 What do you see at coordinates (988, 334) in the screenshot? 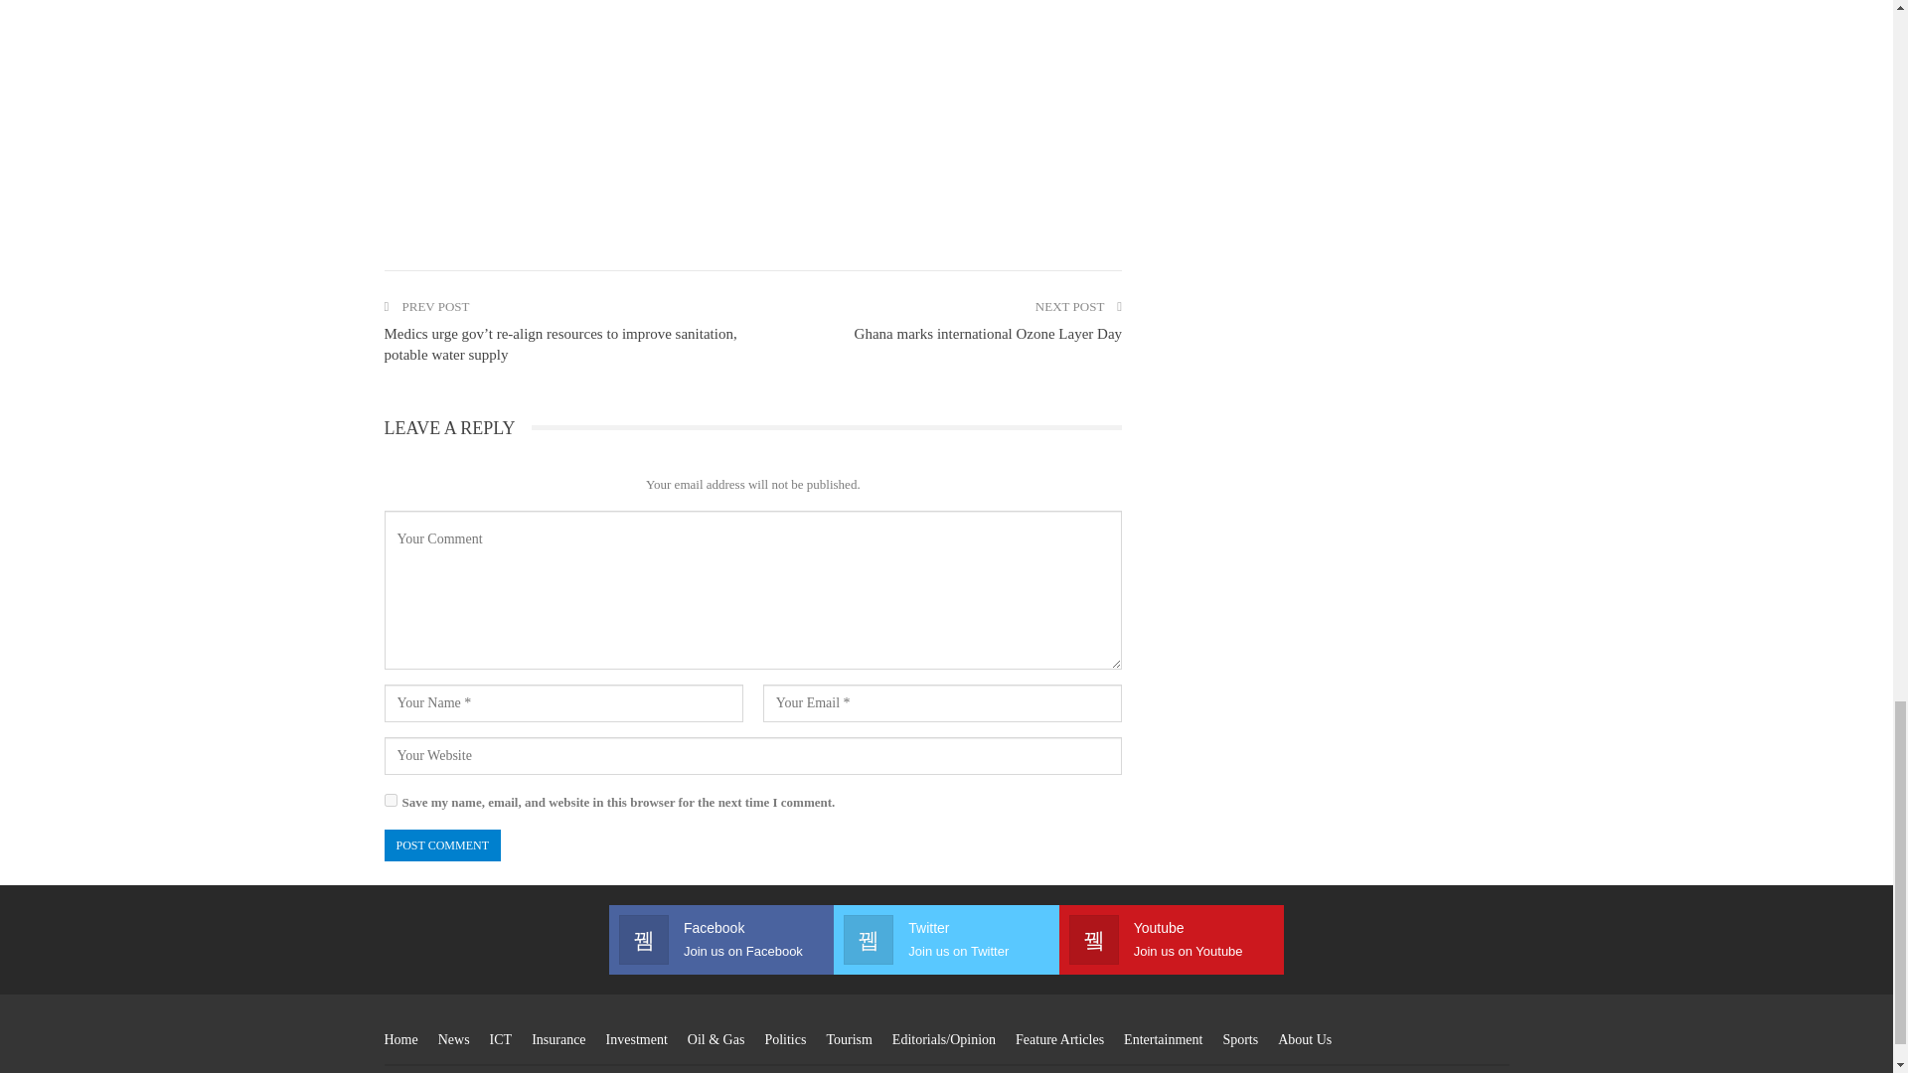
I see `Ghana marks international Ozone Layer Day` at bounding box center [988, 334].